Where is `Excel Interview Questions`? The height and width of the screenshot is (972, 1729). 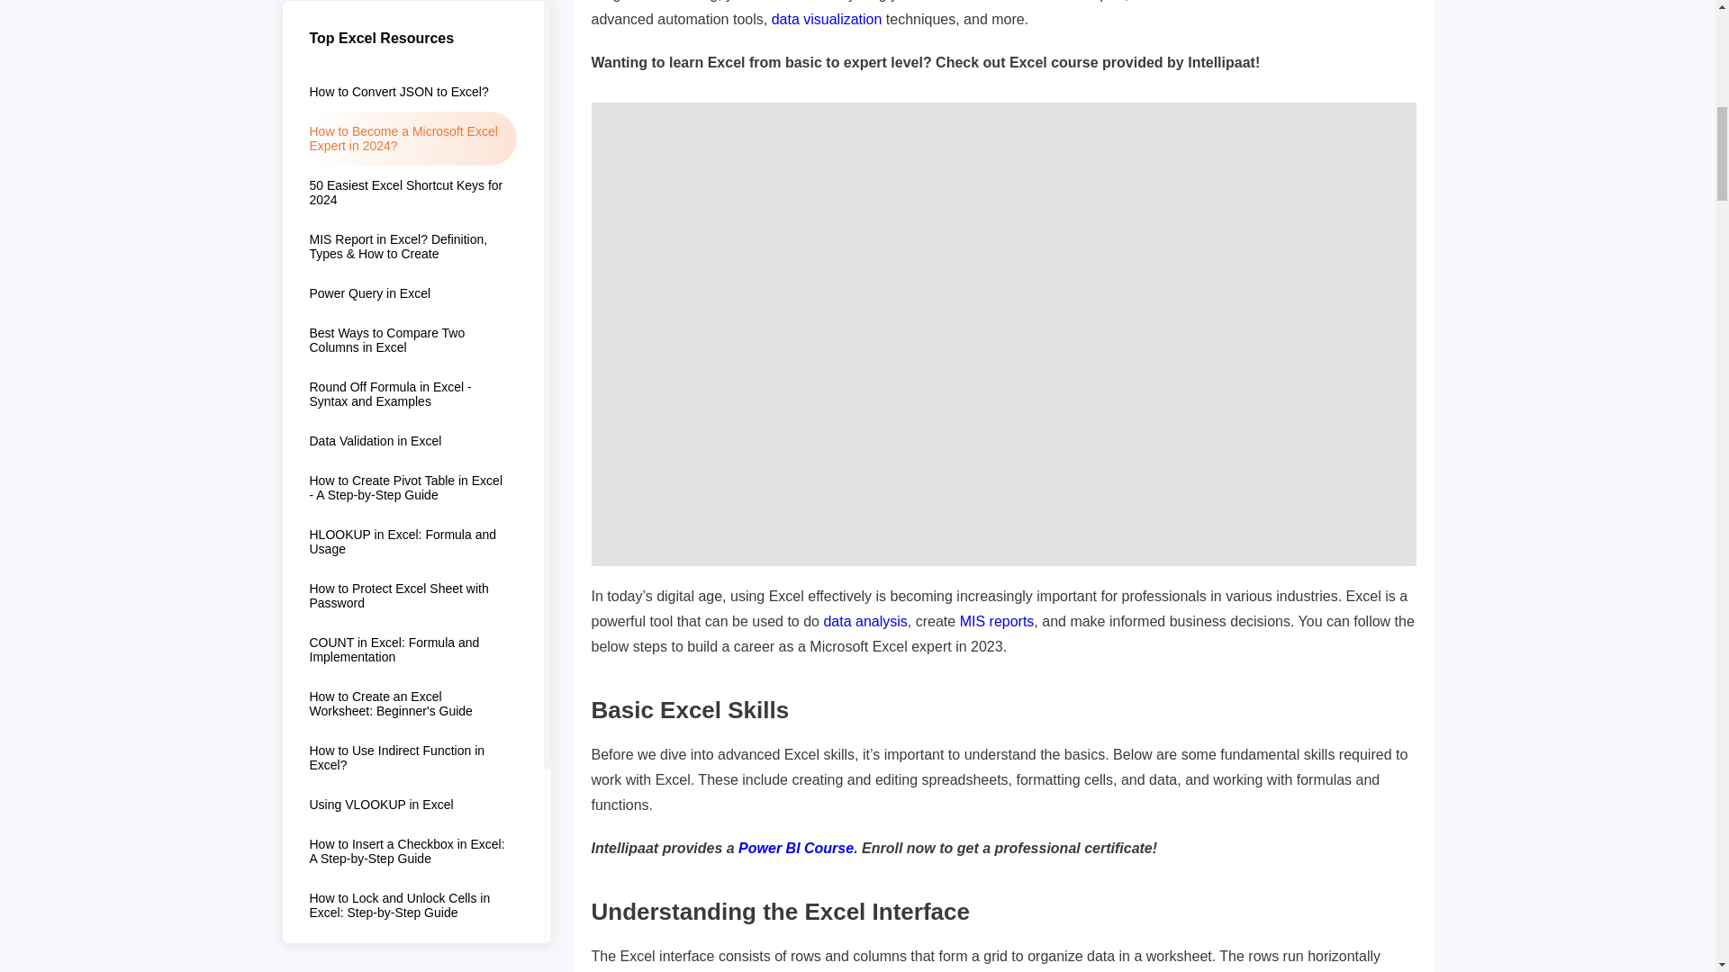
Excel Interview Questions is located at coordinates (412, 302).